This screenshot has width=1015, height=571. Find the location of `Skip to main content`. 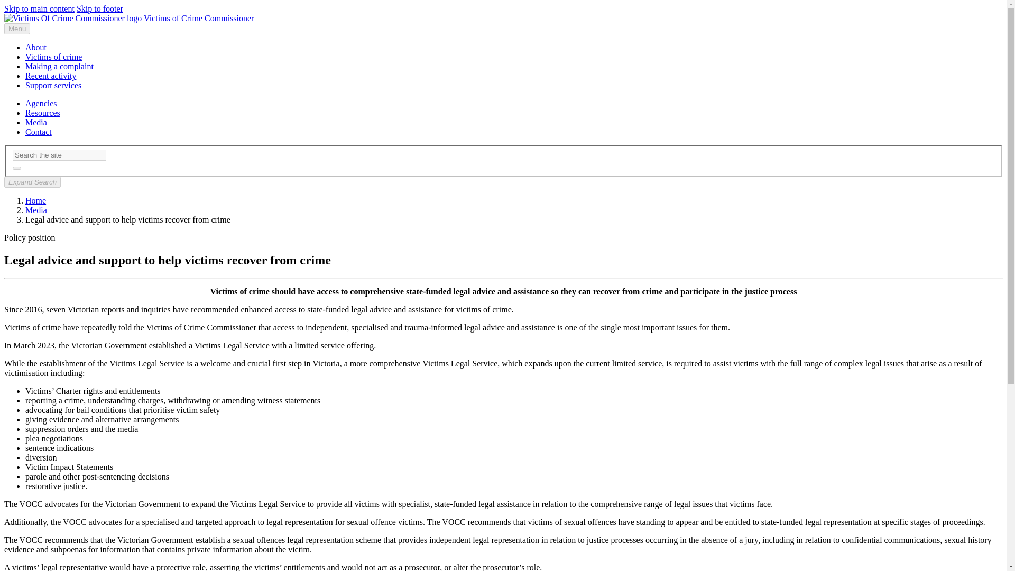

Skip to main content is located at coordinates (39, 8).